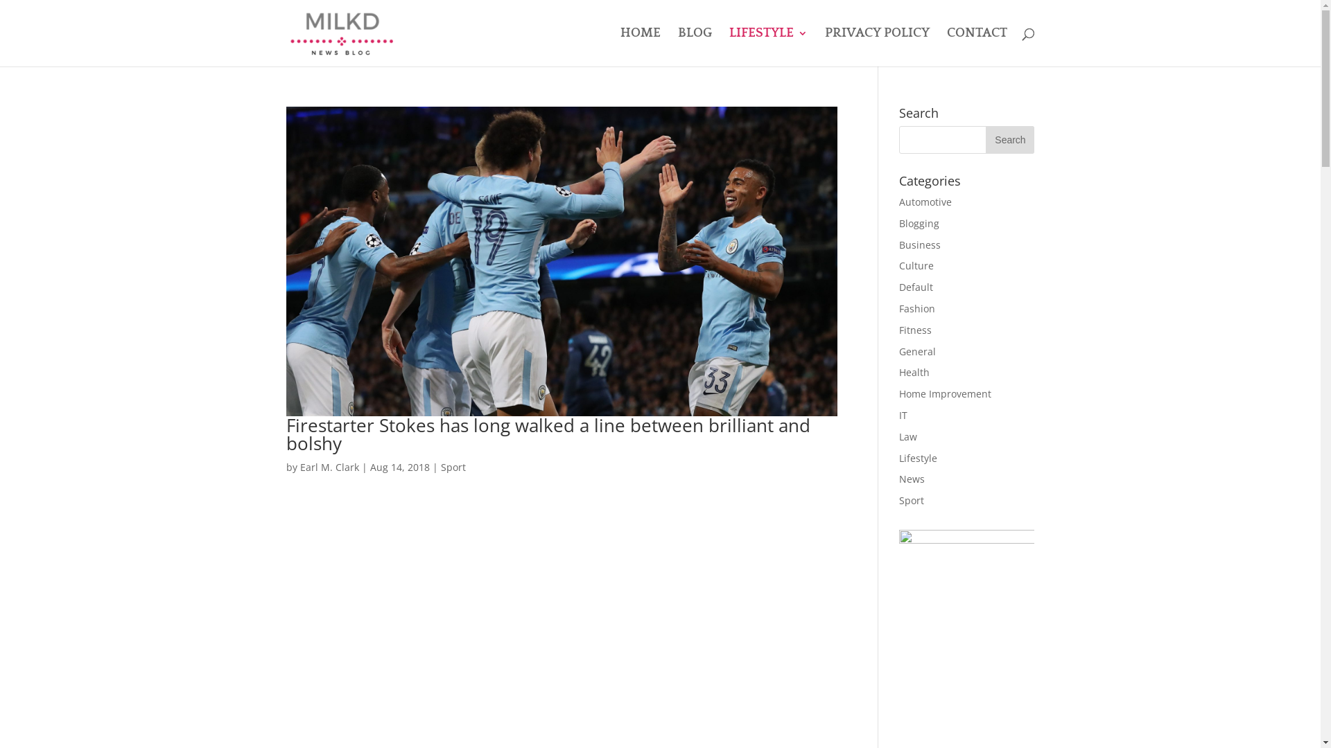 This screenshot has height=748, width=1331. What do you see at coordinates (903, 416) in the screenshot?
I see `IT` at bounding box center [903, 416].